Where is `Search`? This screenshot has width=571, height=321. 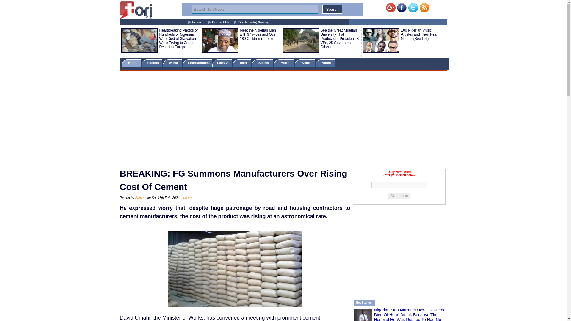 Search is located at coordinates (332, 10).